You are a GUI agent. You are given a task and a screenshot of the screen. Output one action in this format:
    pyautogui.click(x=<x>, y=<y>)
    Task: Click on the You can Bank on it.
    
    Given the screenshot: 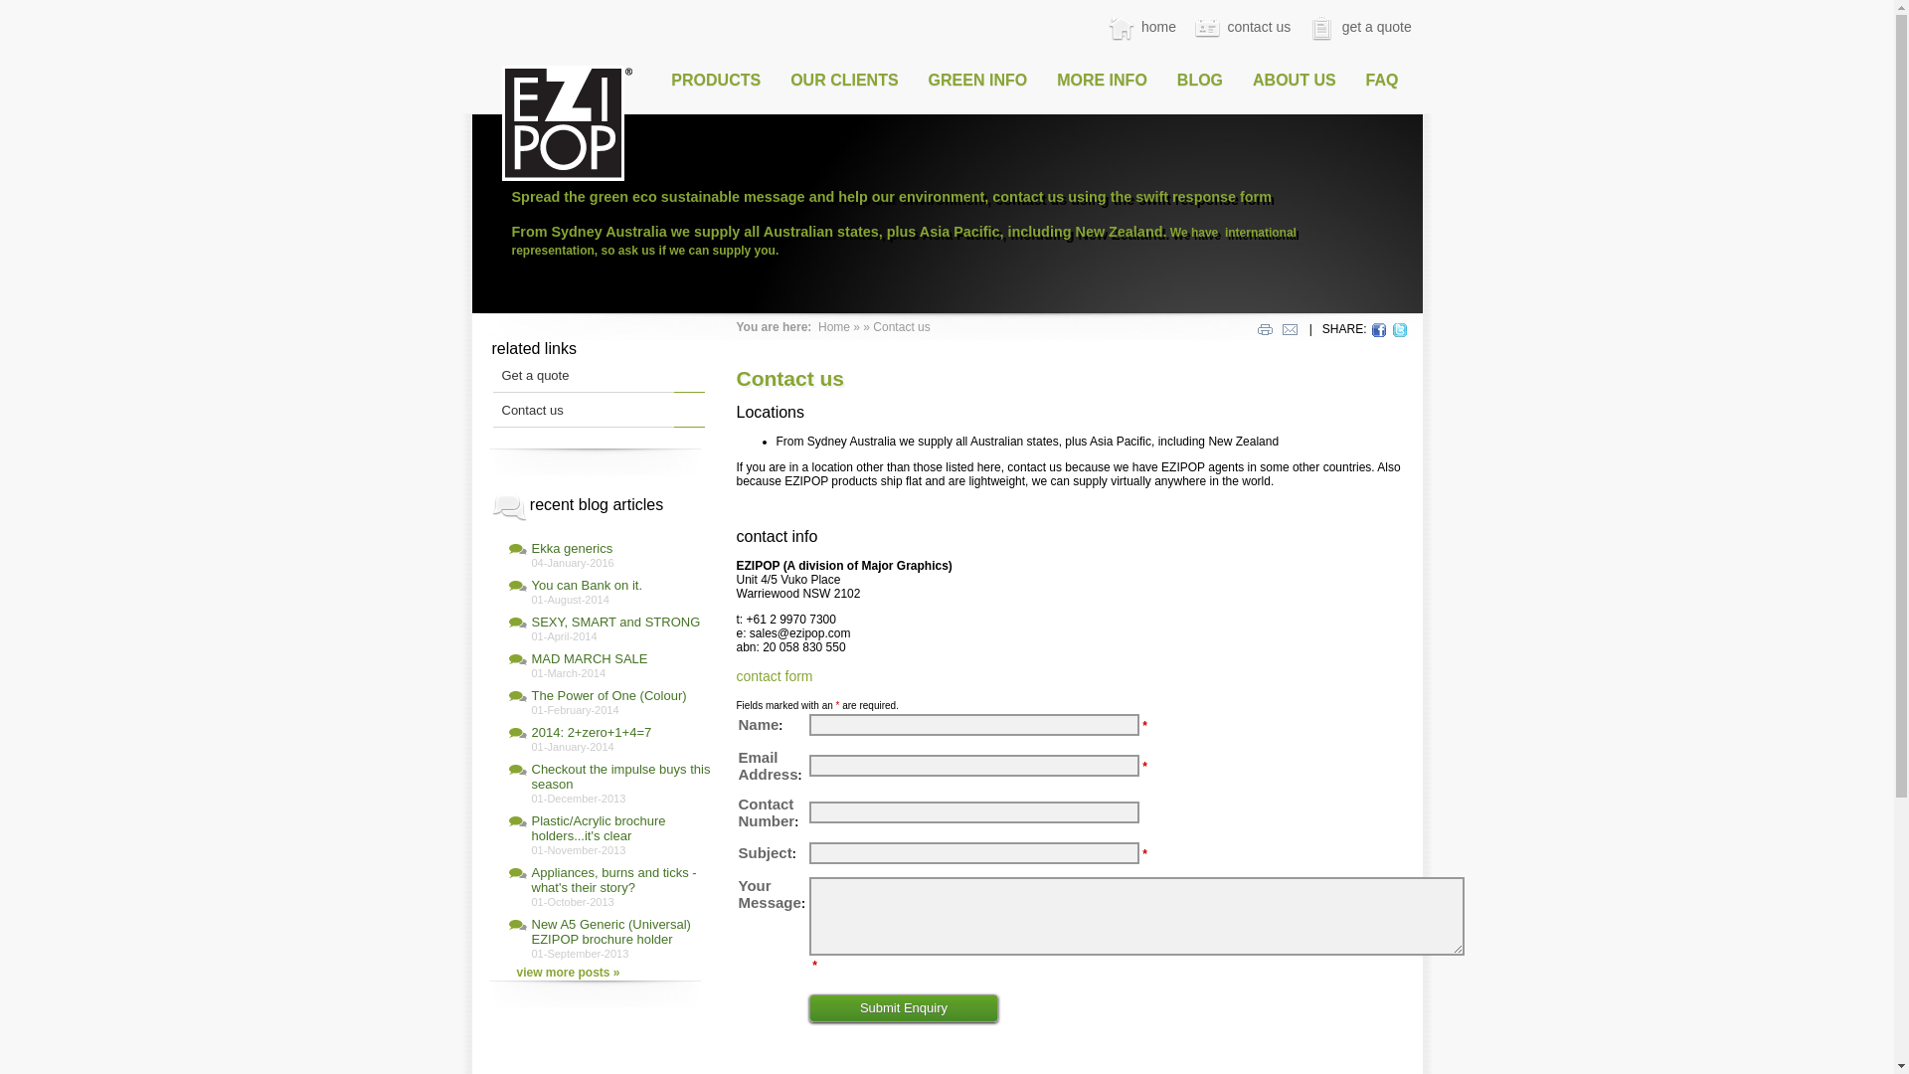 What is the action you would take?
    pyautogui.click(x=587, y=585)
    